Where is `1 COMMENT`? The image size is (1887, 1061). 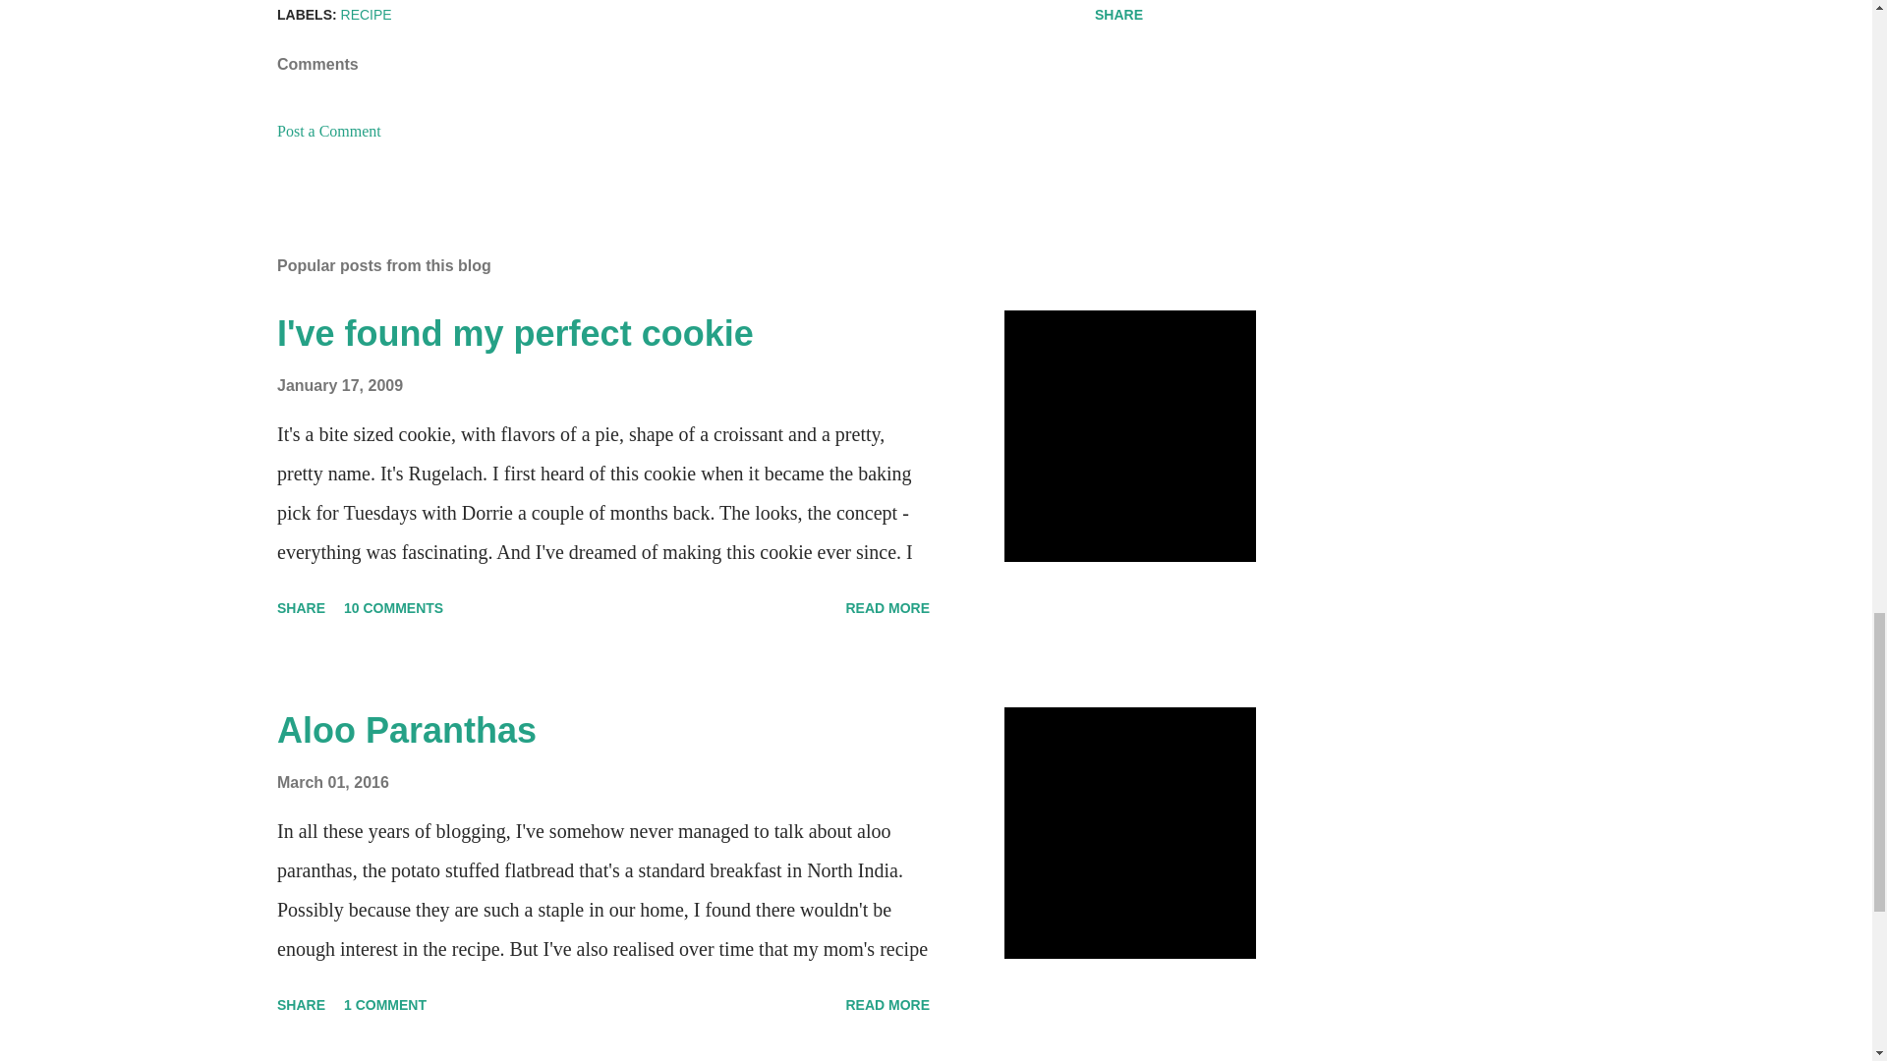
1 COMMENT is located at coordinates (384, 1004).